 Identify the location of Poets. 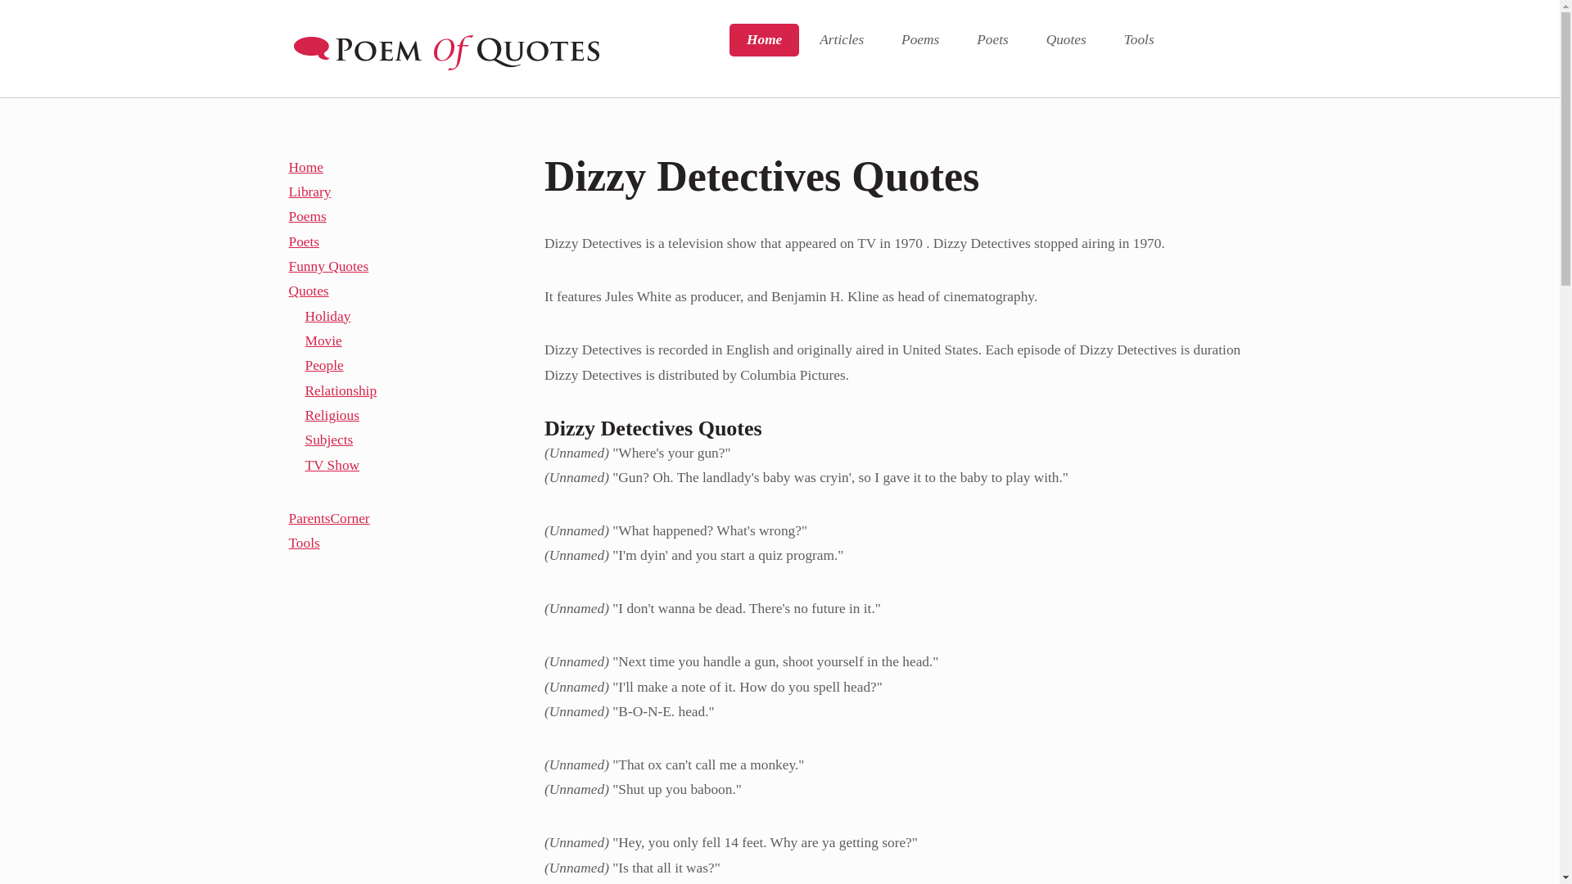
(992, 40).